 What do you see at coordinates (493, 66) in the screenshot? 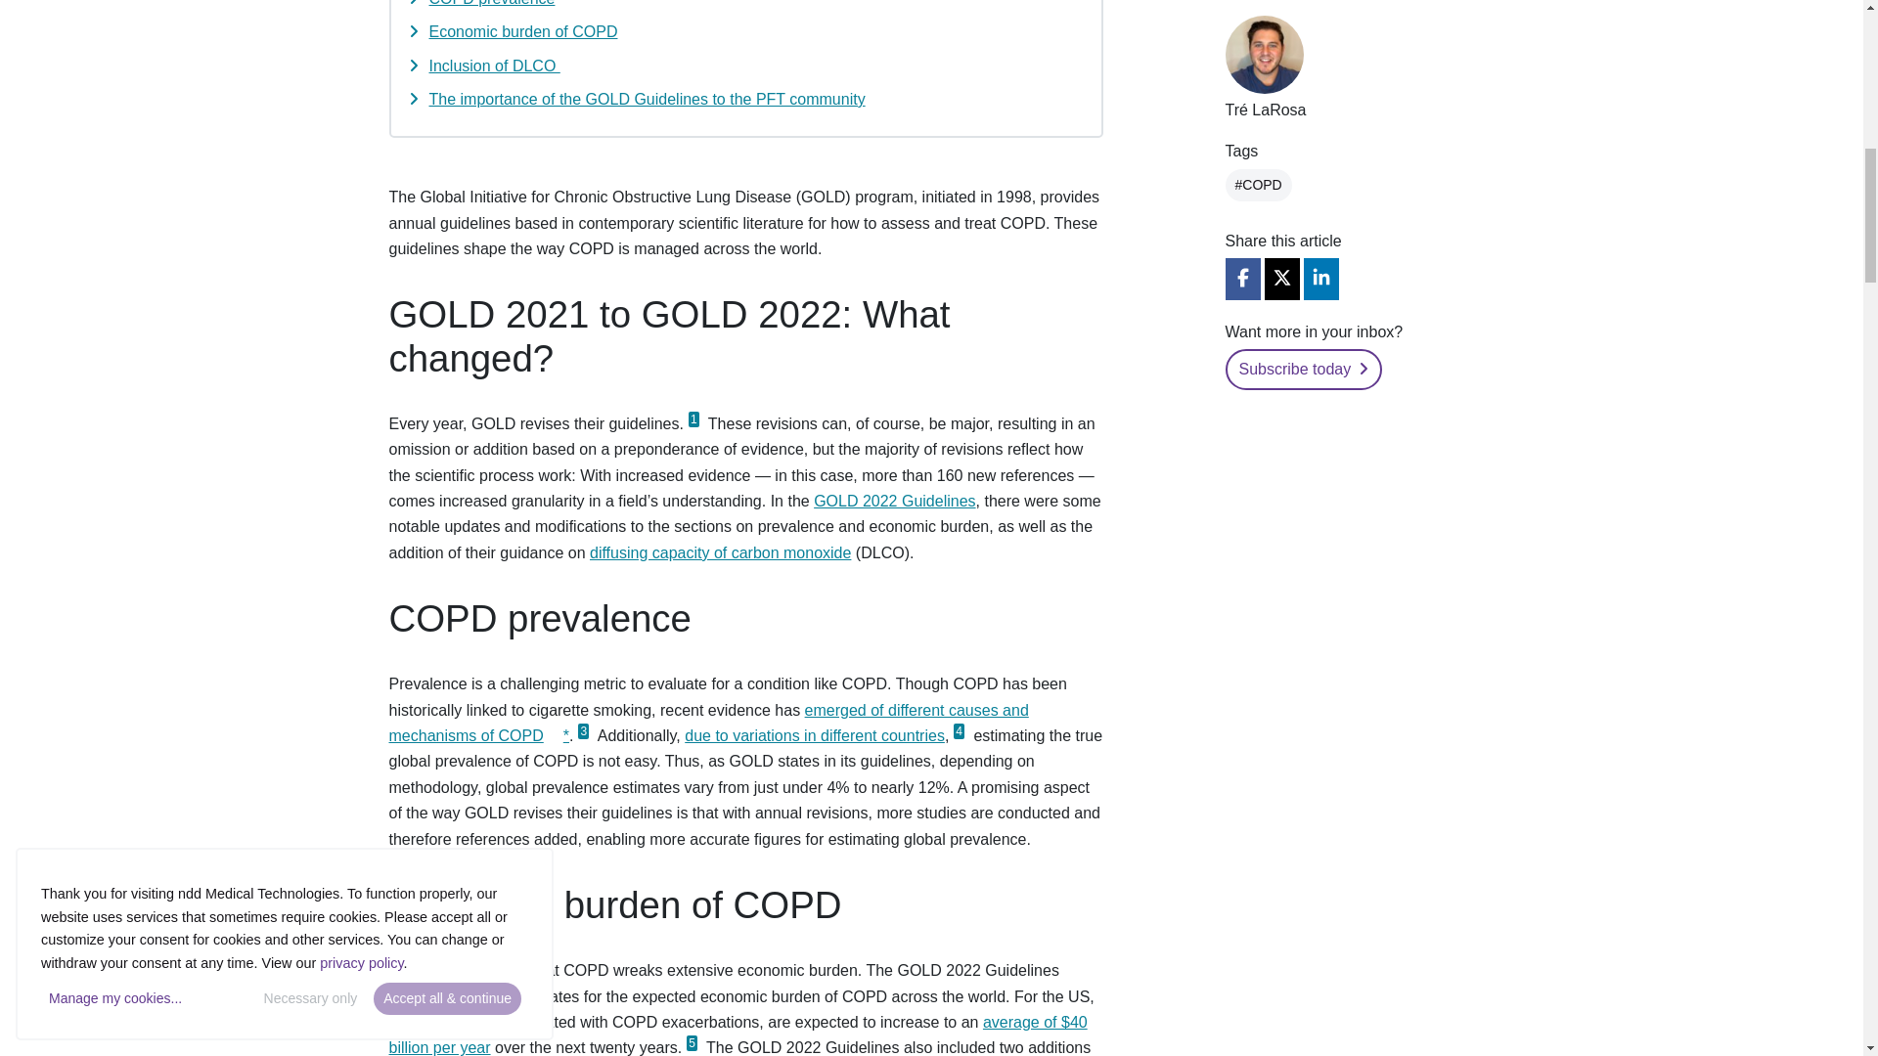
I see `Inclusion of DLCO ` at bounding box center [493, 66].